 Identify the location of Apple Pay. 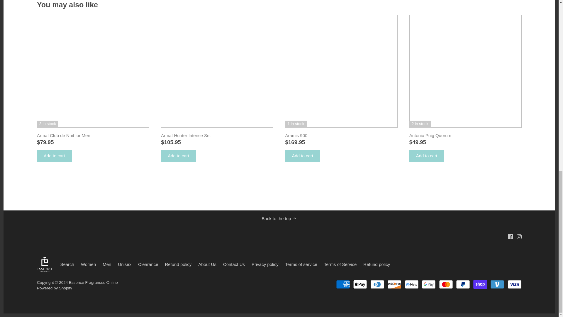
(360, 284).